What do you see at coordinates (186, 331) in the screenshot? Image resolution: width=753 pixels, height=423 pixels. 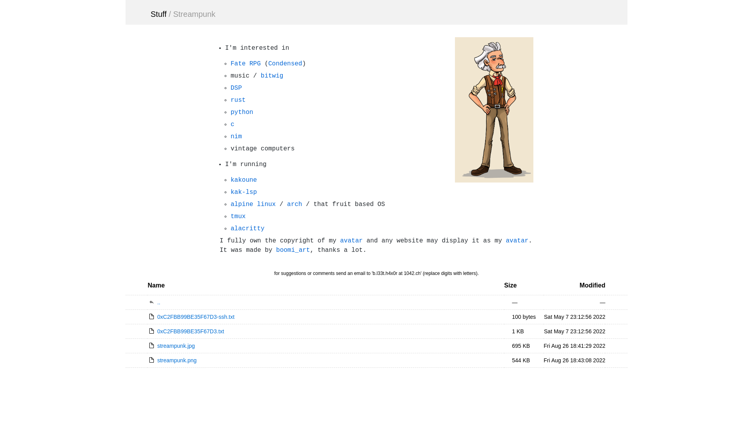 I see `0xC2FBB99BE35F67D3.txt` at bounding box center [186, 331].